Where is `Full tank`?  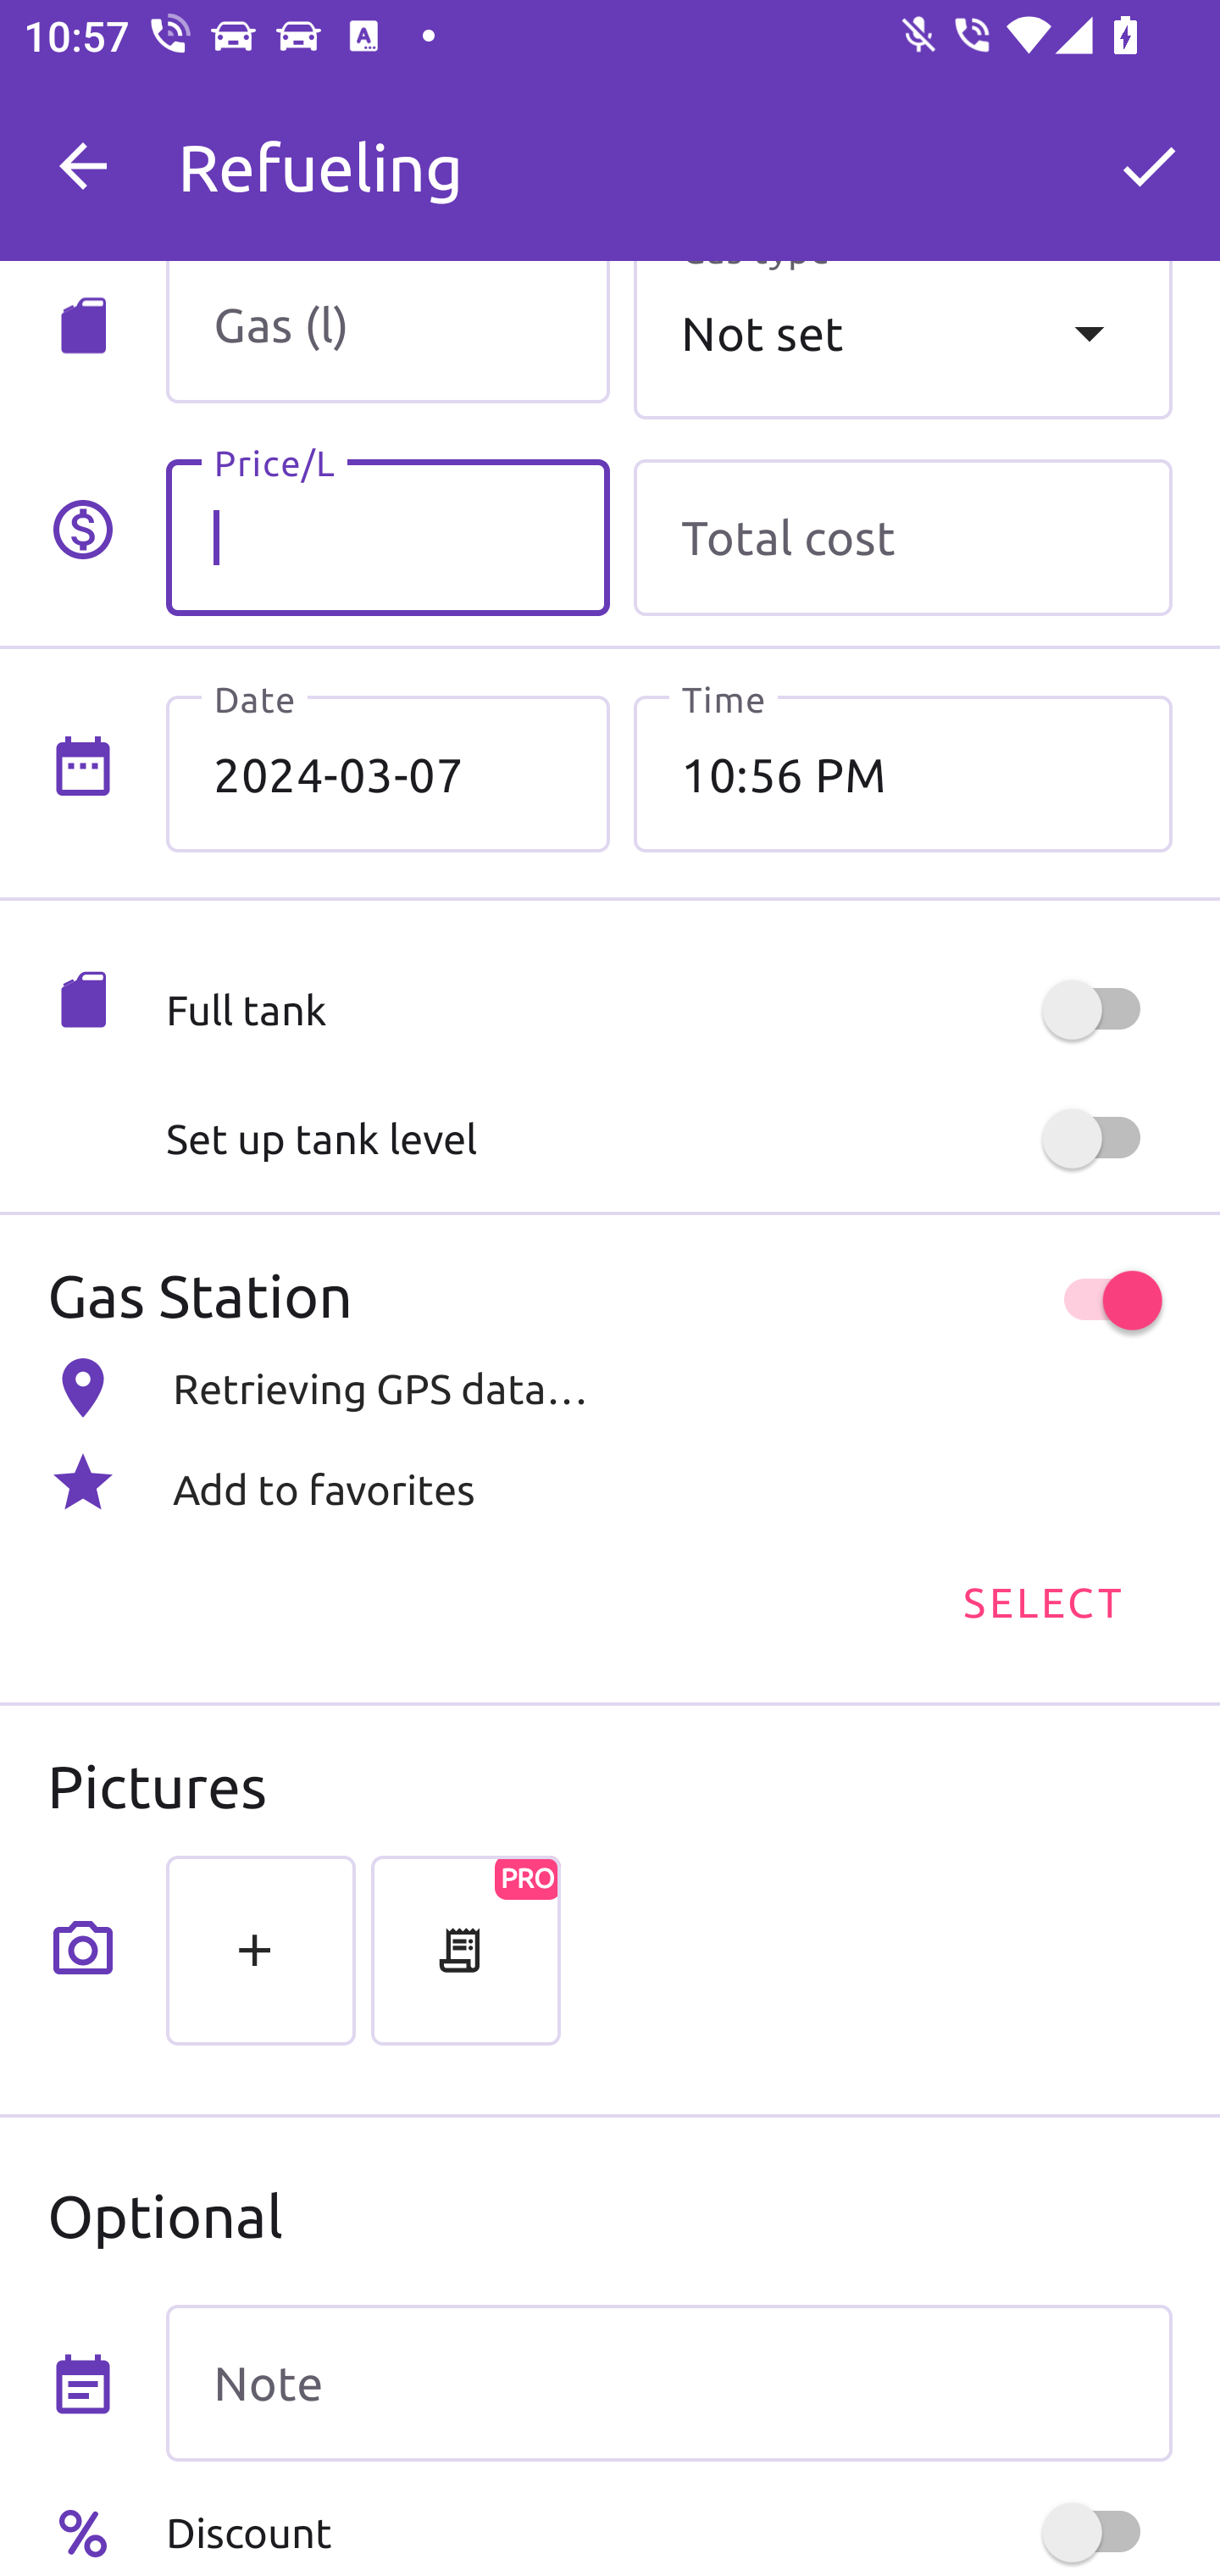
Full tank is located at coordinates (668, 1010).